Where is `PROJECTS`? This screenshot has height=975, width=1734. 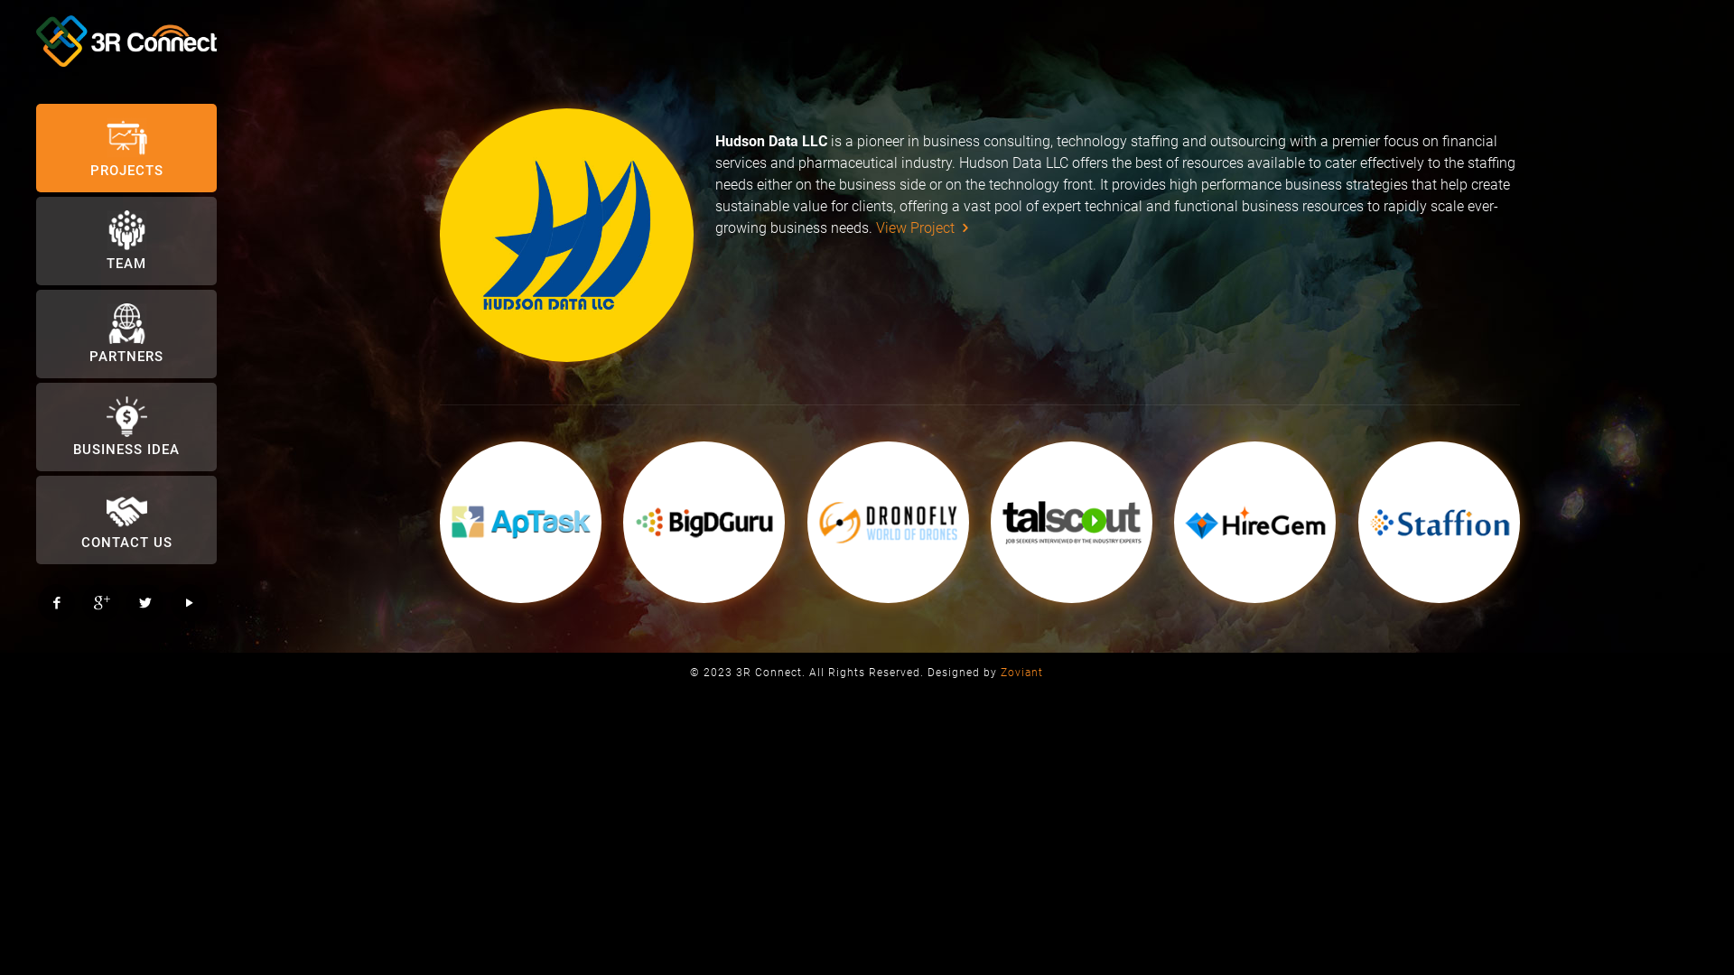 PROJECTS is located at coordinates (126, 148).